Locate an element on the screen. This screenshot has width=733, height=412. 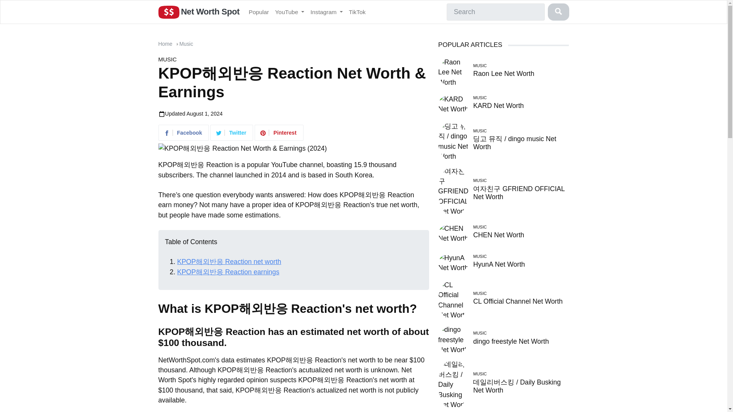
Raon Lee Net Worth is located at coordinates (454, 72).